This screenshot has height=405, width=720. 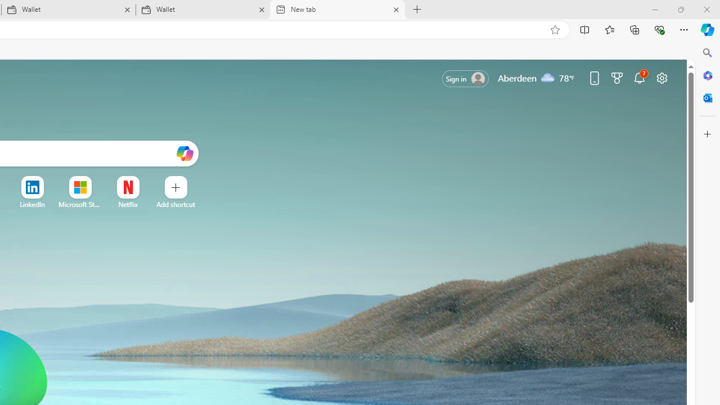 What do you see at coordinates (548, 77) in the screenshot?
I see `Cloudy` at bounding box center [548, 77].